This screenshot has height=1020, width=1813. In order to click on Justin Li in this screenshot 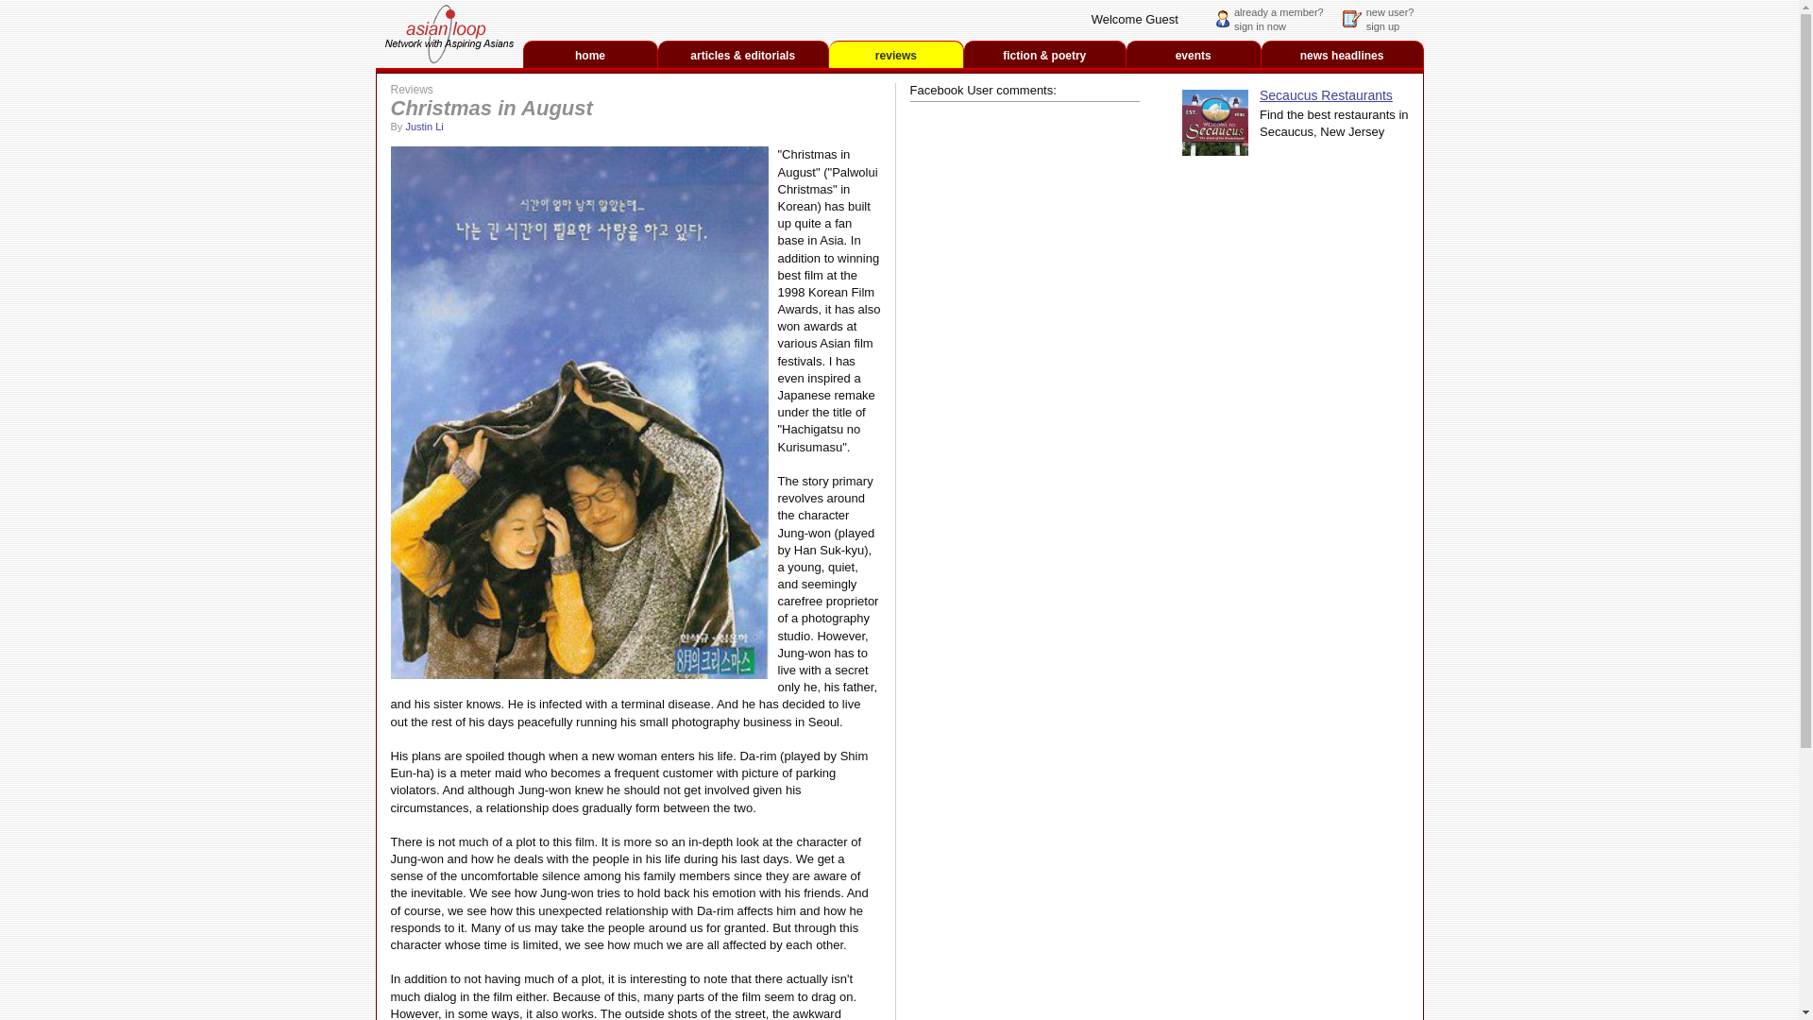, I will do `click(423, 127)`.